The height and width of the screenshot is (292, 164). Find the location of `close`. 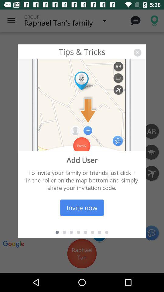

close is located at coordinates (137, 52).